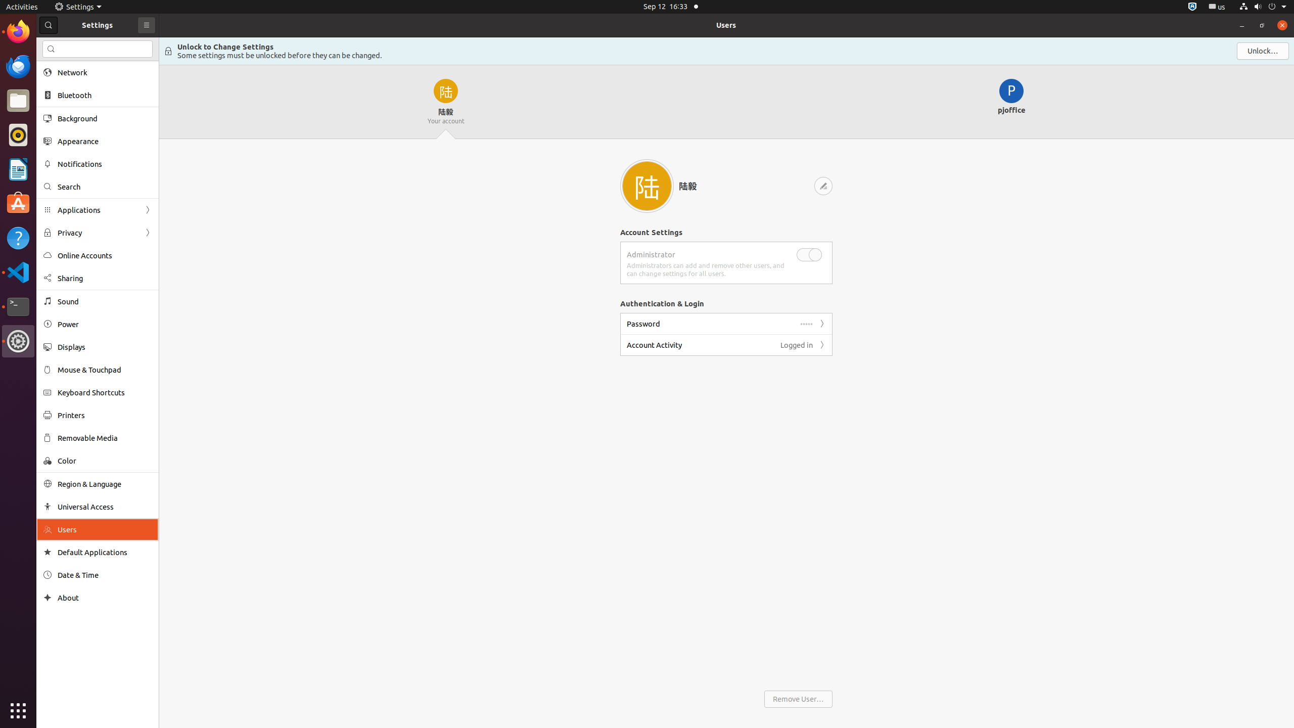  Describe the element at coordinates (48, 598) in the screenshot. I see `About` at that location.